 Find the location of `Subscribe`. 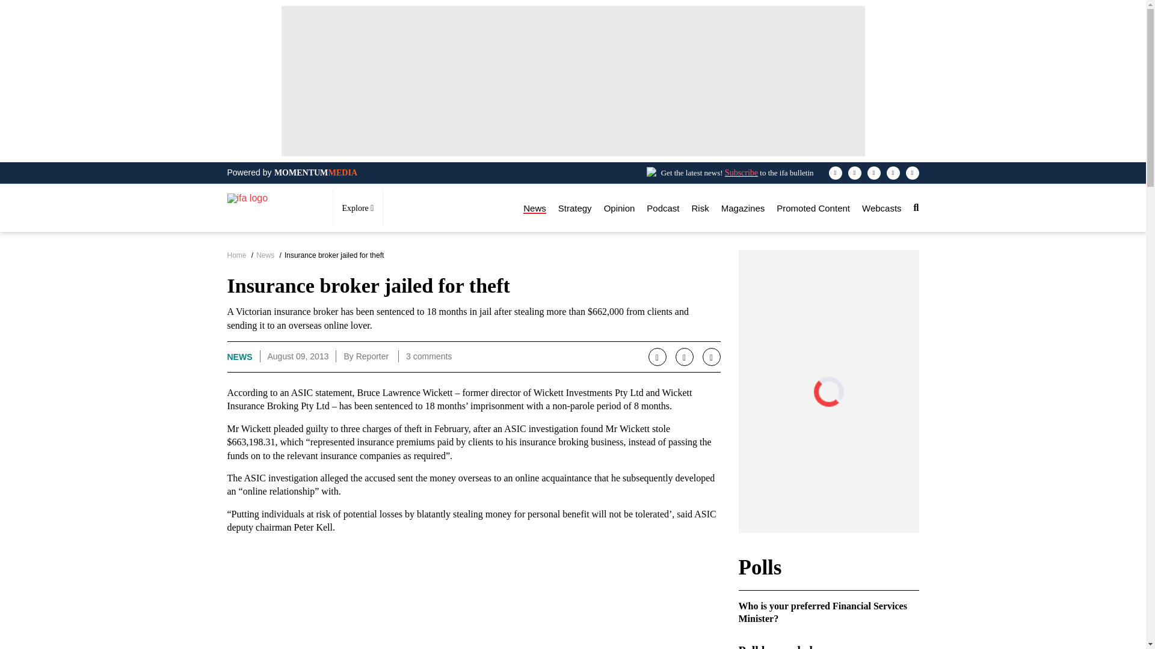

Subscribe is located at coordinates (741, 172).